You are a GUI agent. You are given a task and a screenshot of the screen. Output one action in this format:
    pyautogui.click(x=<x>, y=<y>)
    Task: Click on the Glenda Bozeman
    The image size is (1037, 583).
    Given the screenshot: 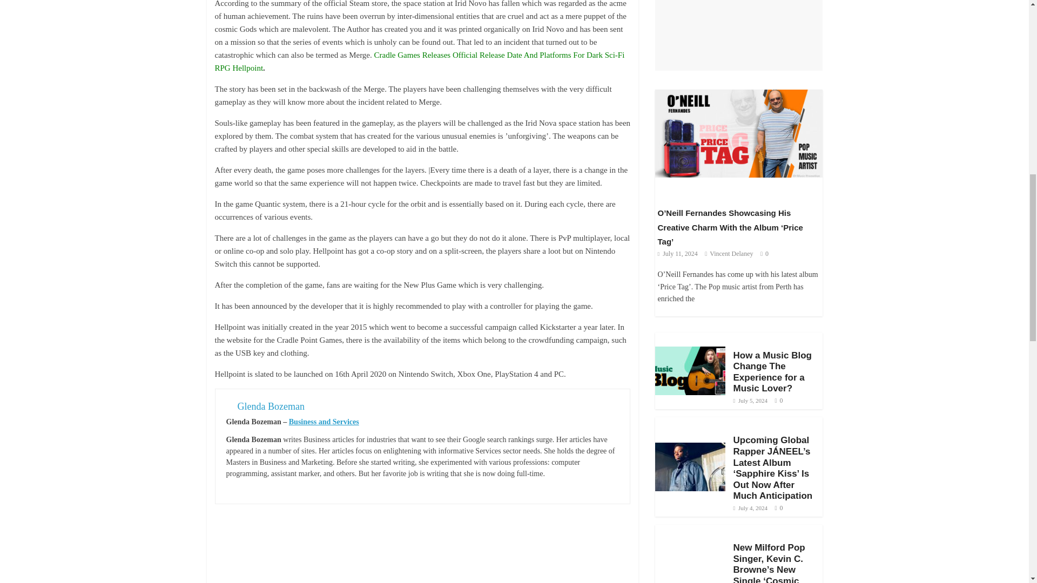 What is the action you would take?
    pyautogui.click(x=271, y=406)
    